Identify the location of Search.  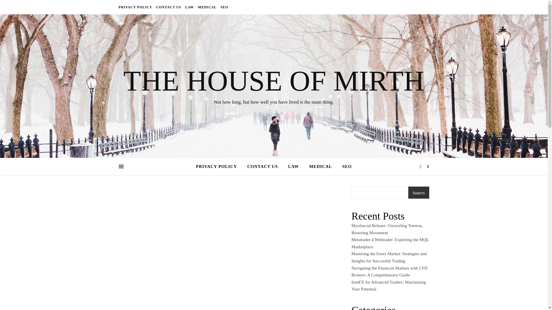
(419, 193).